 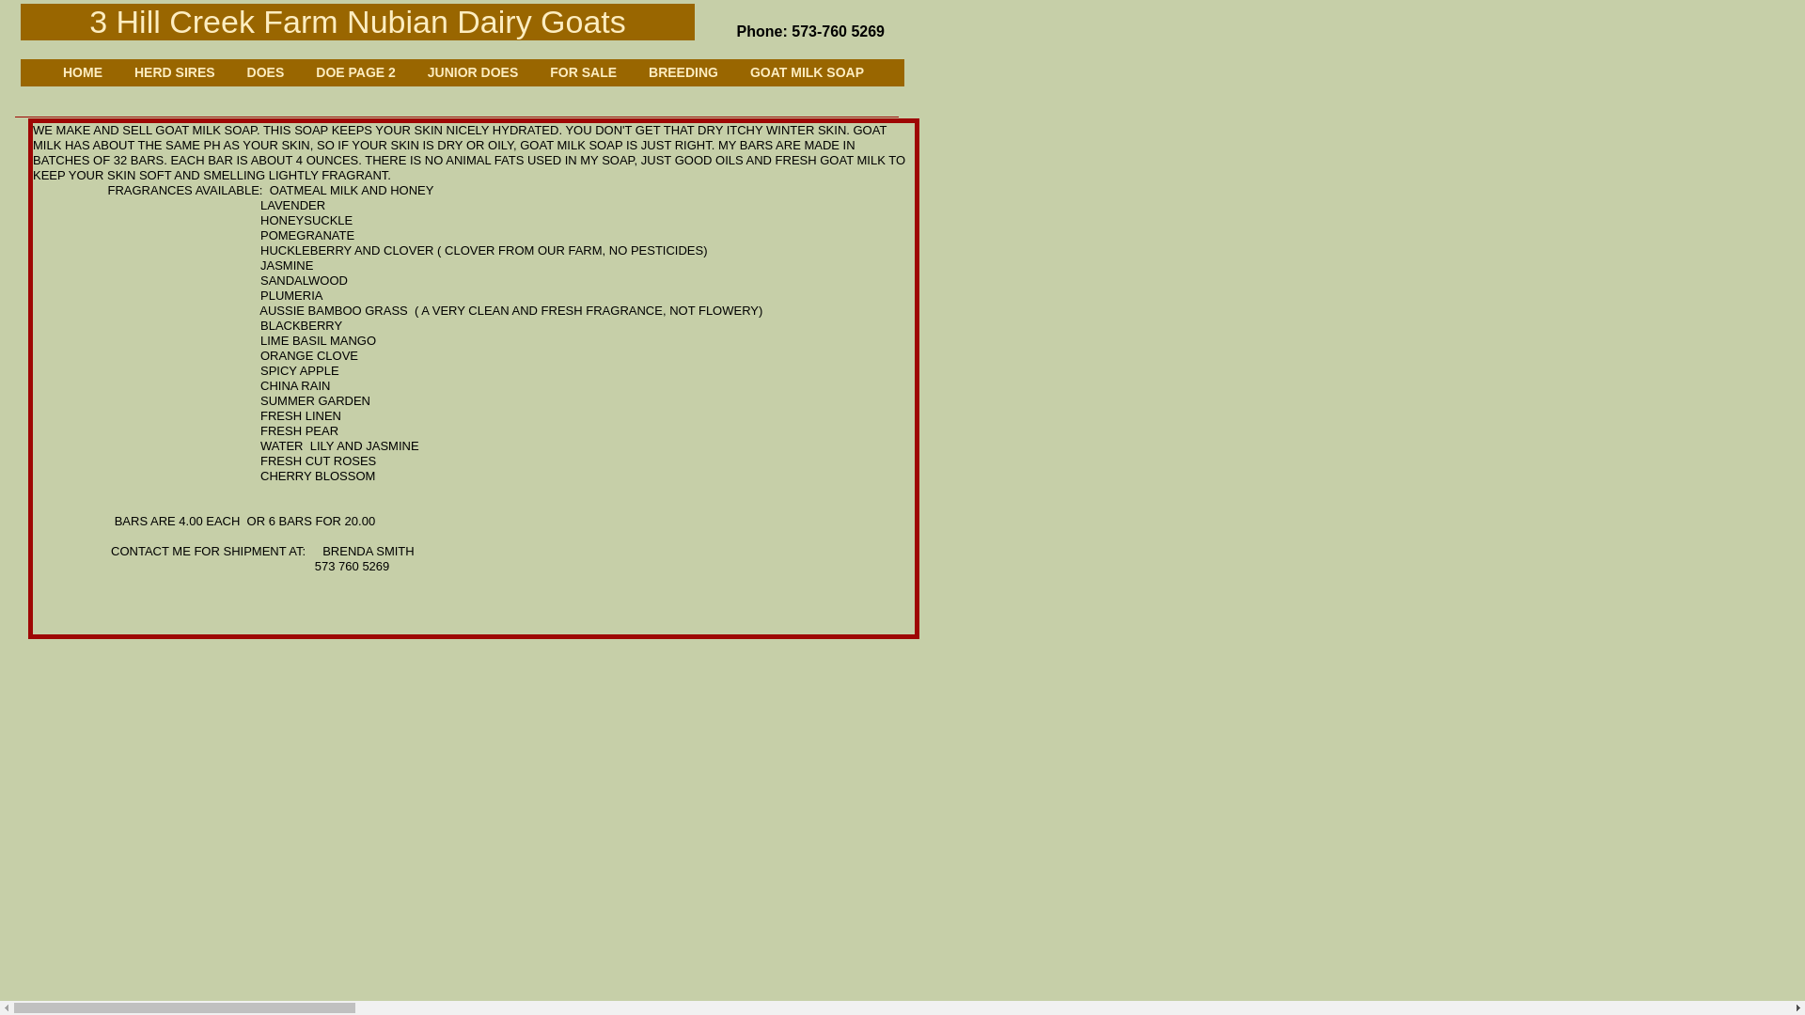 What do you see at coordinates (90, 77) in the screenshot?
I see `HOME` at bounding box center [90, 77].